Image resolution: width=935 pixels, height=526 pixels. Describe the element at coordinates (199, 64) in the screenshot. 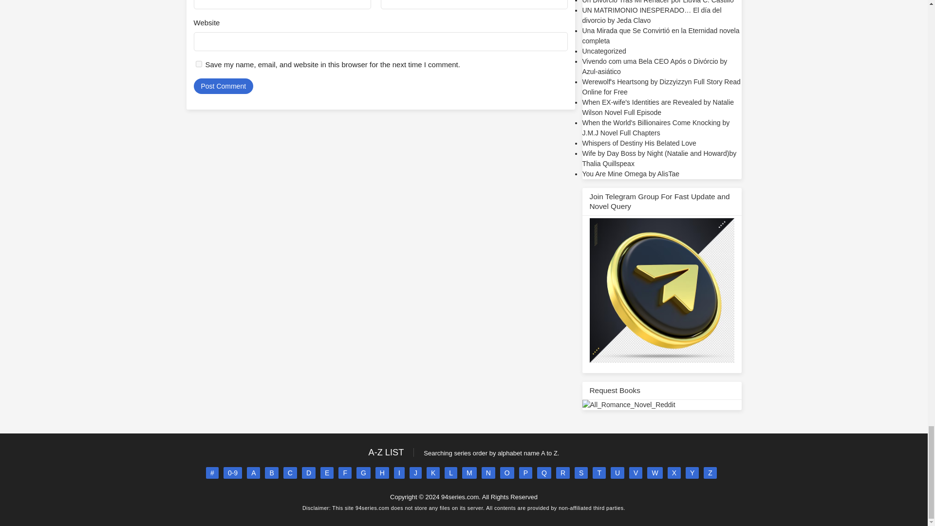

I see `yes` at that location.